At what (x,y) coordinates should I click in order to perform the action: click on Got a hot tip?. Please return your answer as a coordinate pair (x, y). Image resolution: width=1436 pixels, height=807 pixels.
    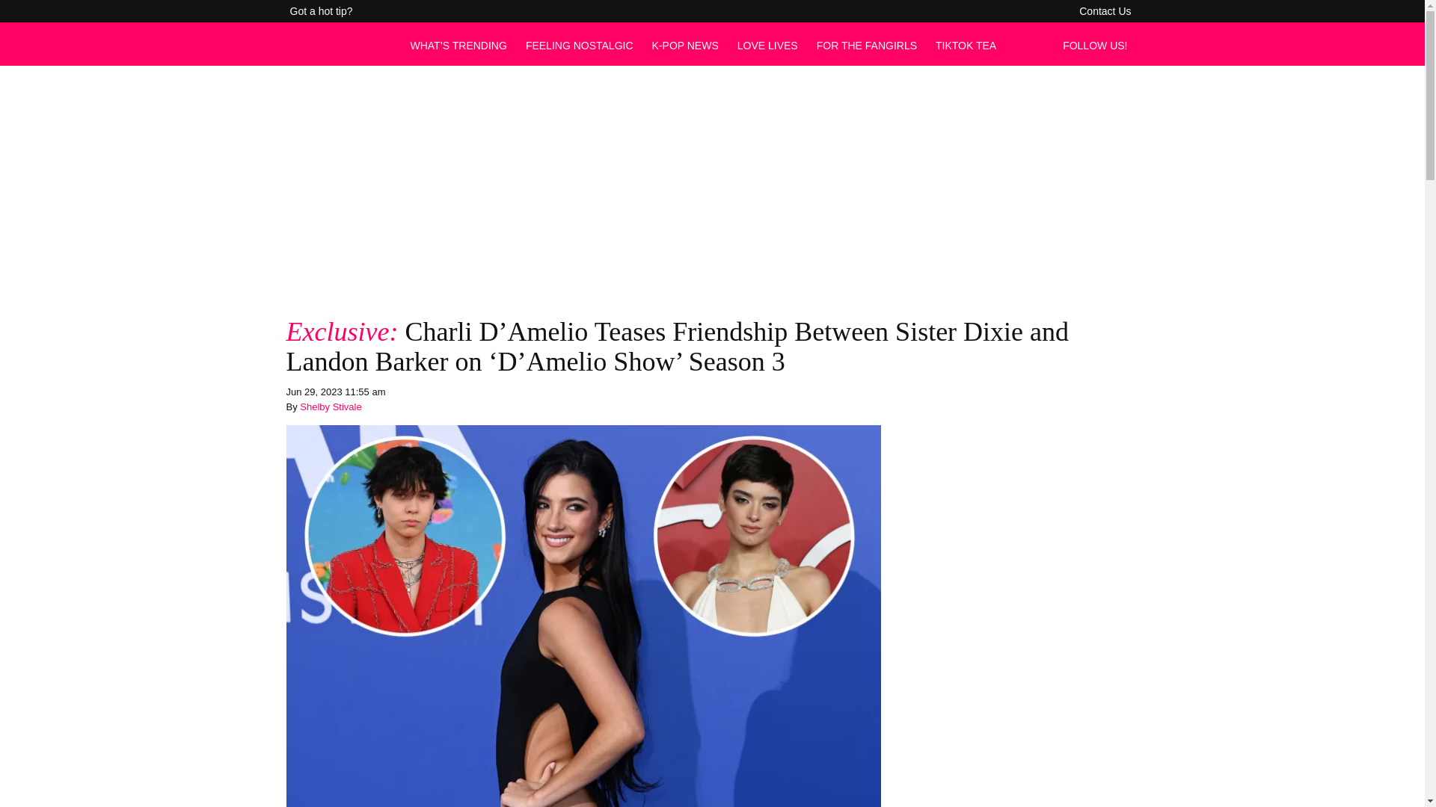
    Looking at the image, I should click on (322, 11).